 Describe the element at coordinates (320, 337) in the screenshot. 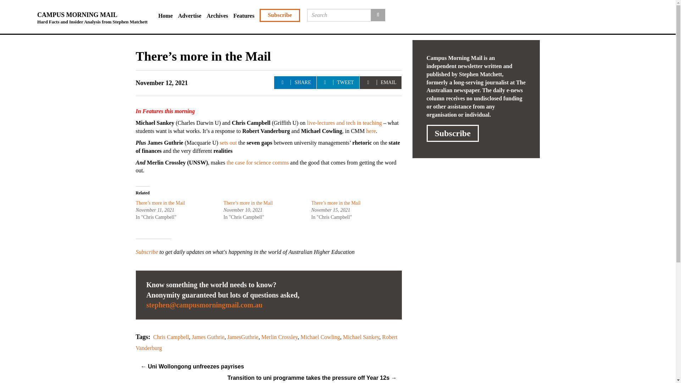

I see `Michael Cowling` at that location.